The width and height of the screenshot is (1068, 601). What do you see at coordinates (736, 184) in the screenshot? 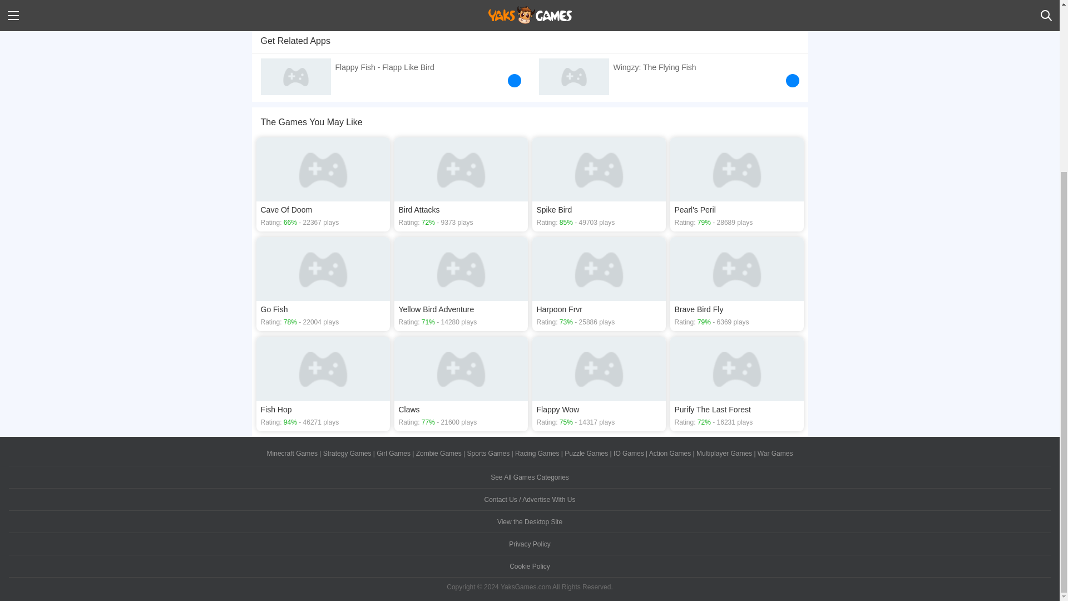
I see `Pearl's Peril` at bounding box center [736, 184].